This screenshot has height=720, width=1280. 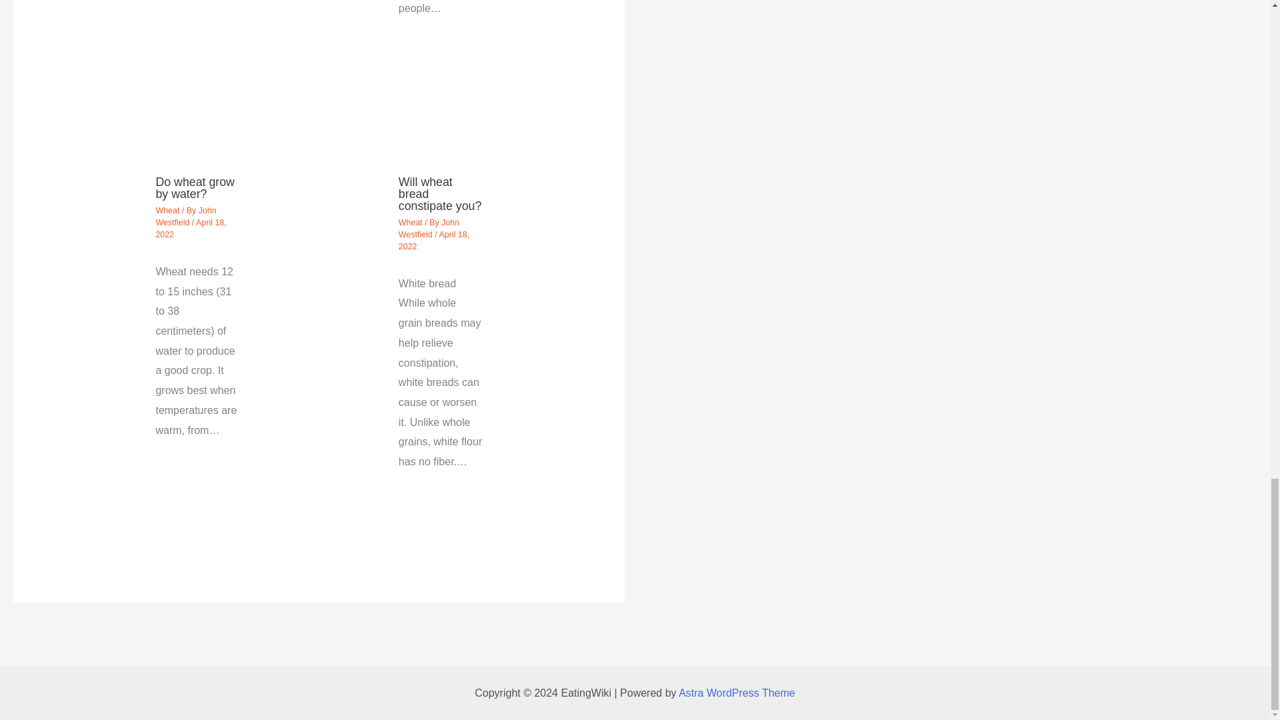 What do you see at coordinates (429, 228) in the screenshot?
I see `View all posts by John Westfield` at bounding box center [429, 228].